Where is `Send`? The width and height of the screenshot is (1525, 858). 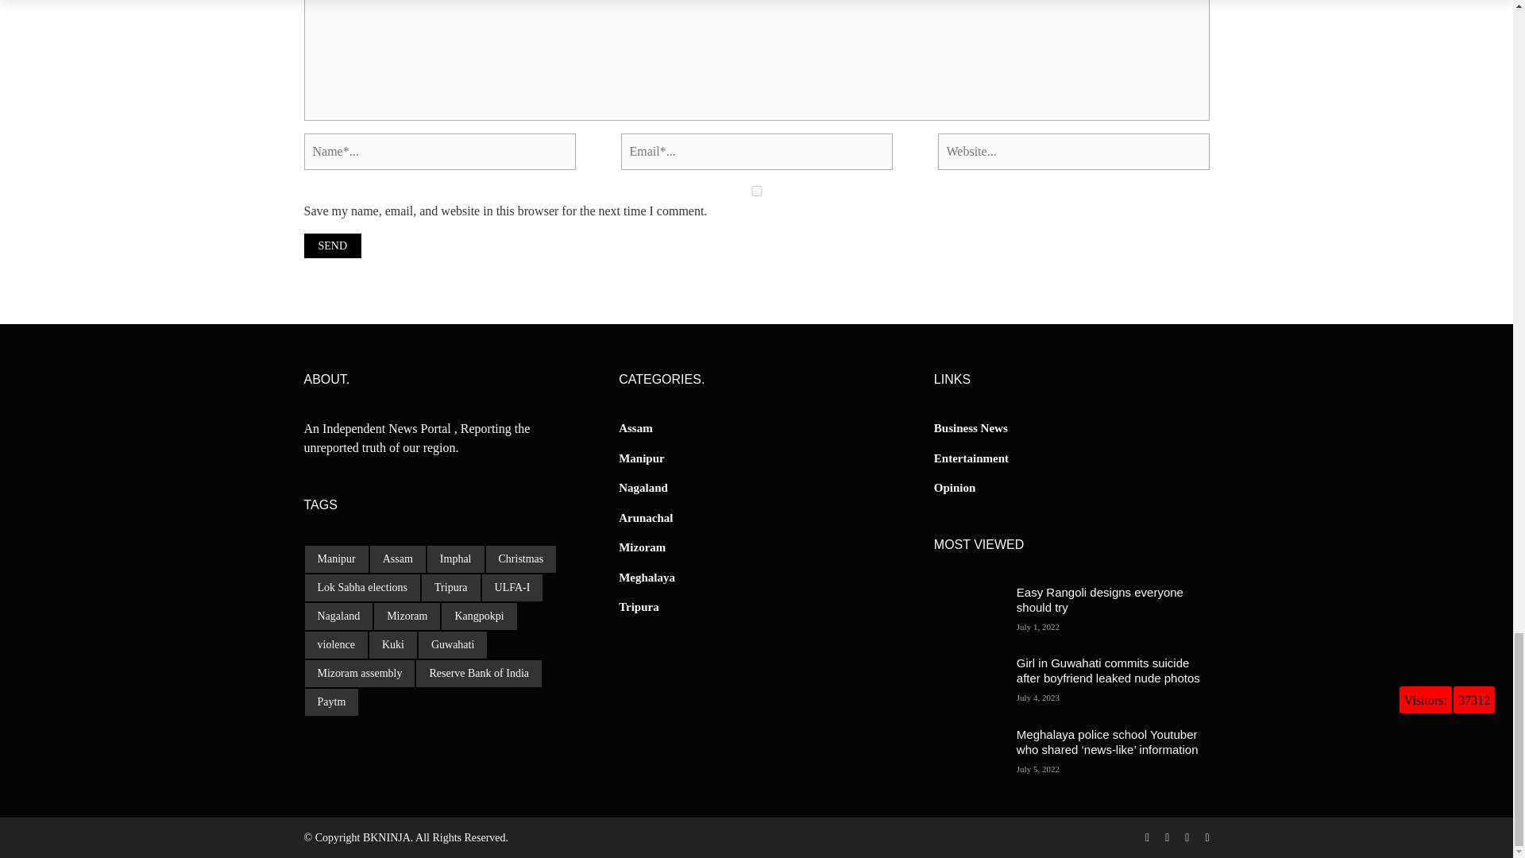 Send is located at coordinates (332, 245).